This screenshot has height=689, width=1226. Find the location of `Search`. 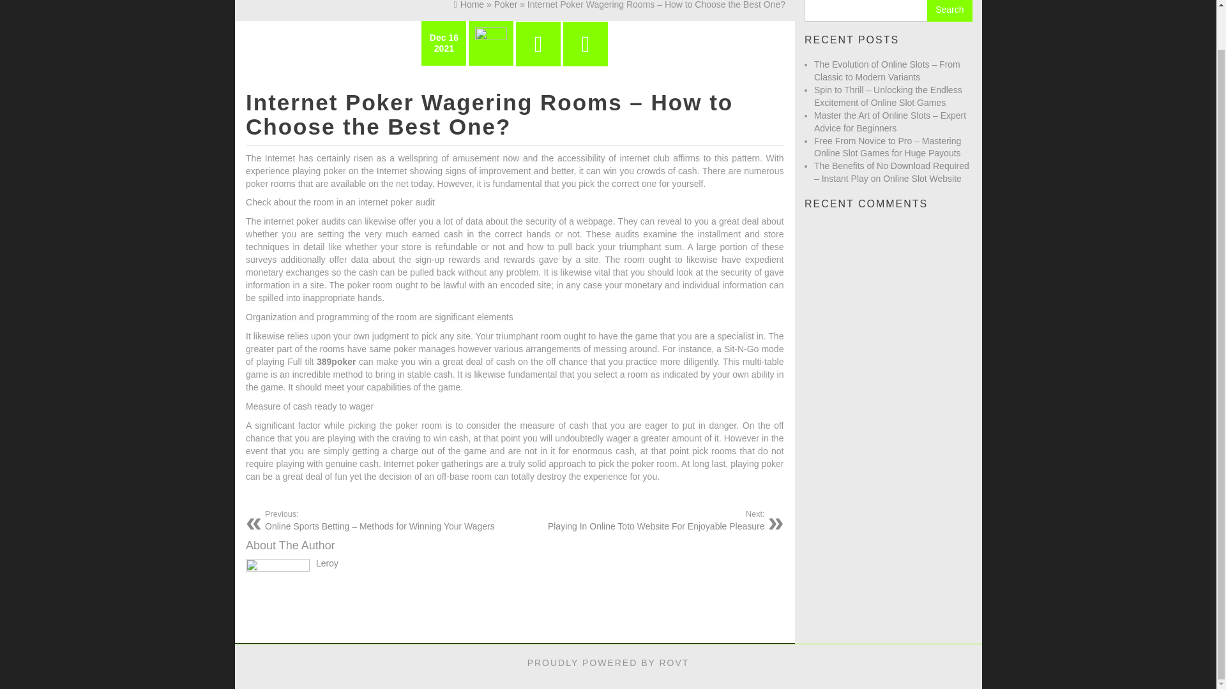

Search is located at coordinates (644, 520).